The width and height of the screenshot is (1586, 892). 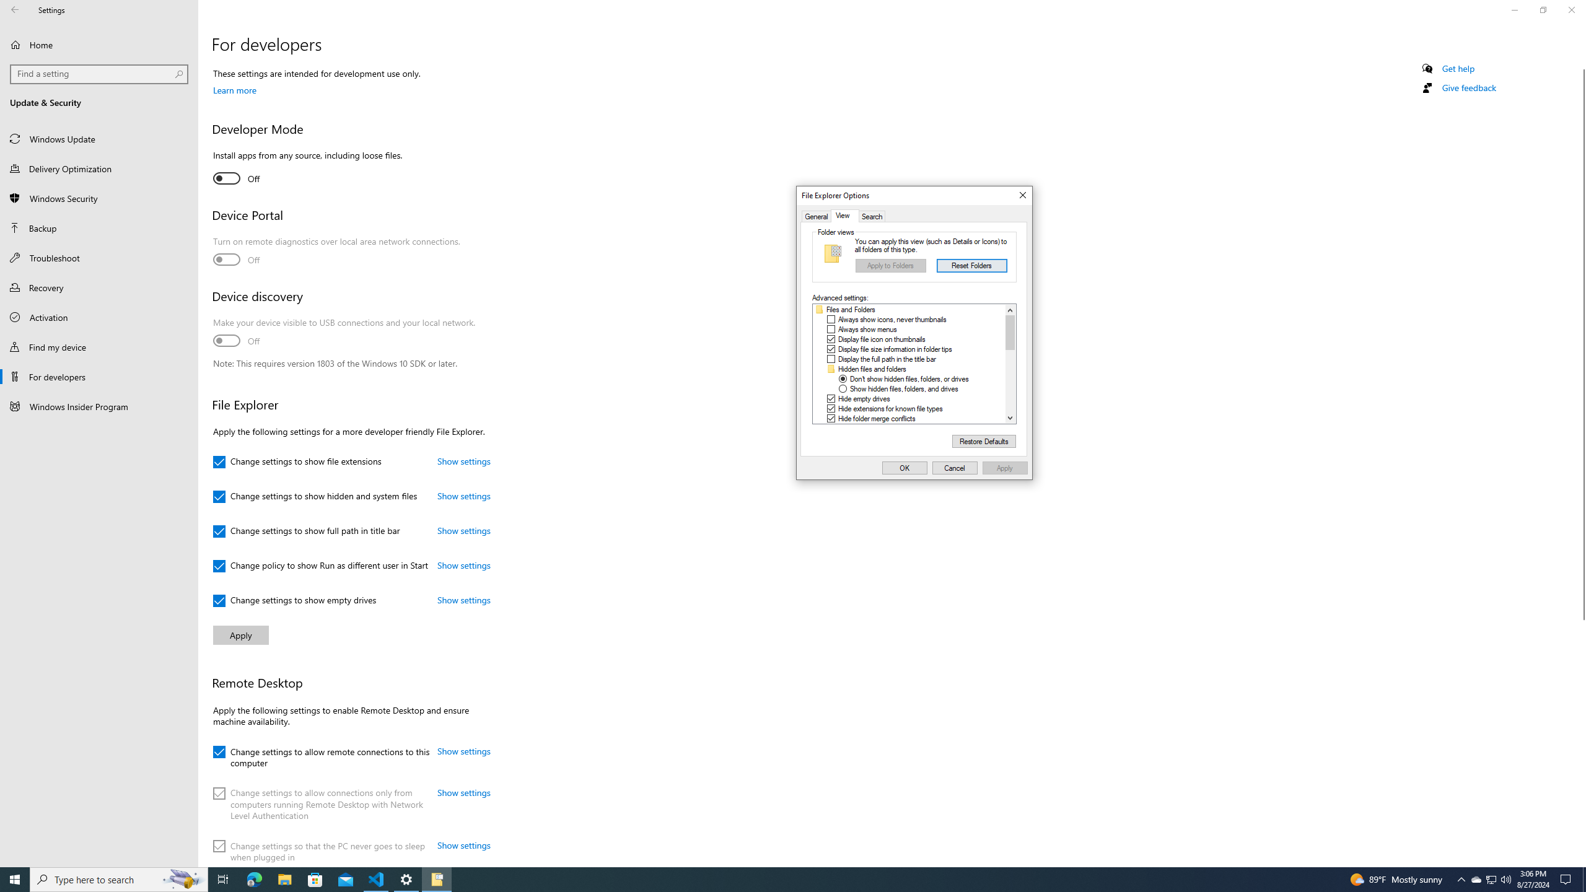 I want to click on Hidden files and folders, so click(x=872, y=369).